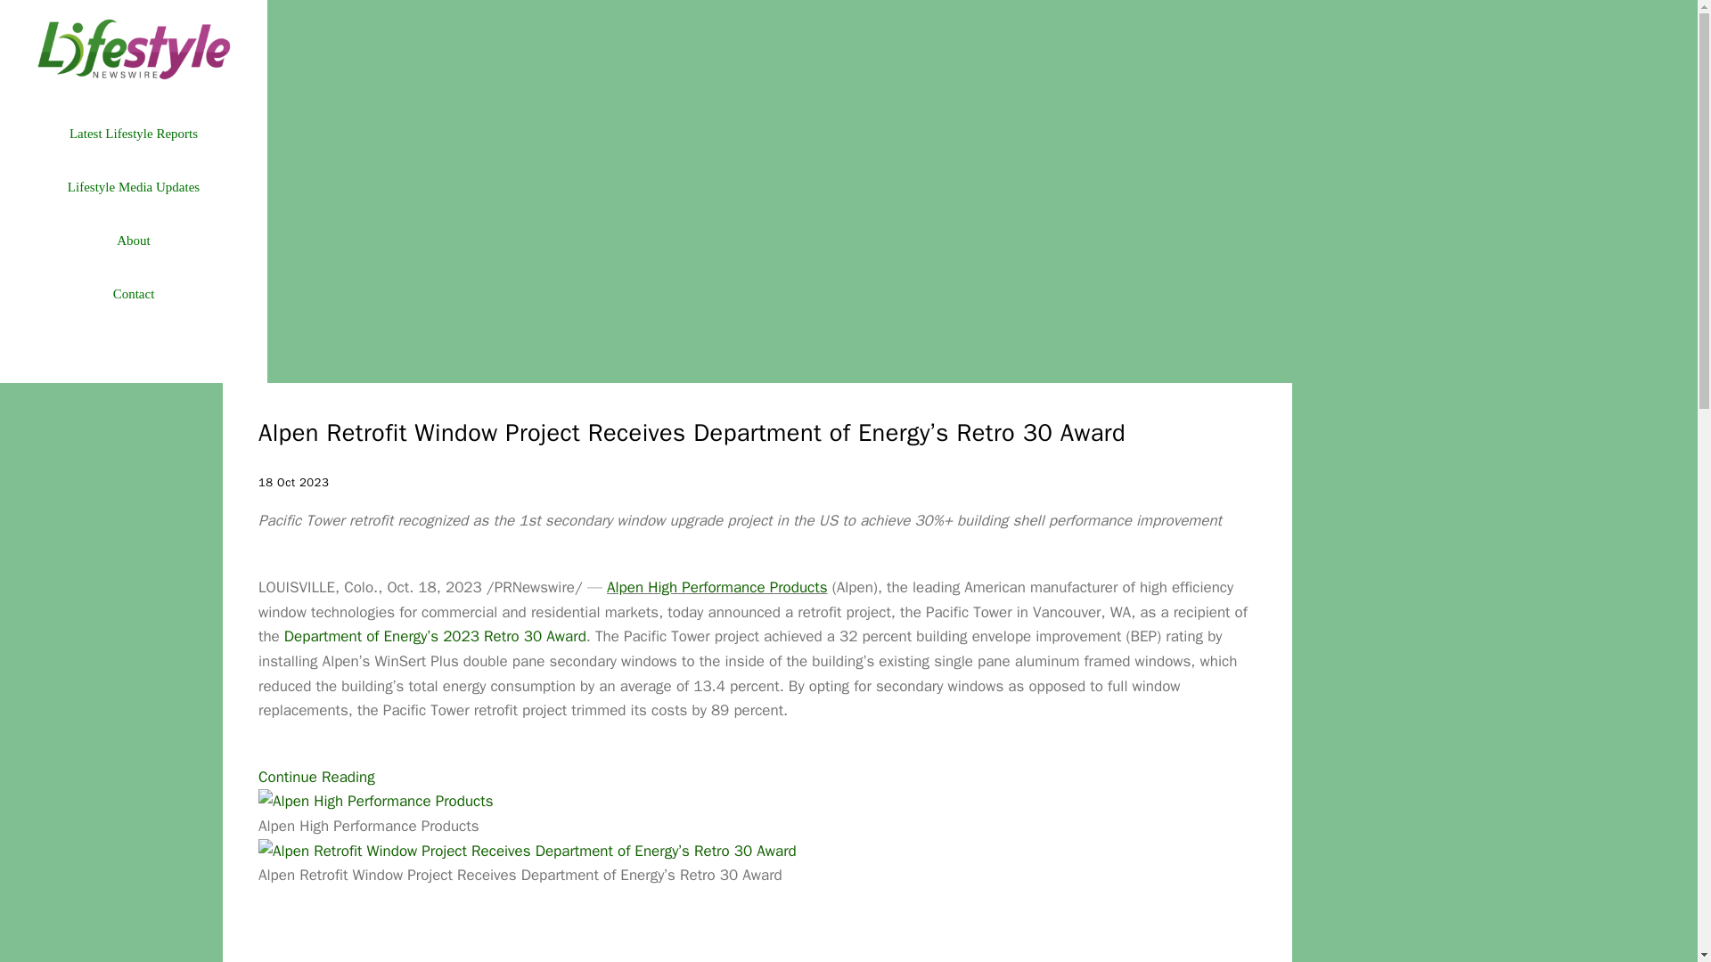 This screenshot has width=1711, height=962. Describe the element at coordinates (133, 240) in the screenshot. I see `About` at that location.